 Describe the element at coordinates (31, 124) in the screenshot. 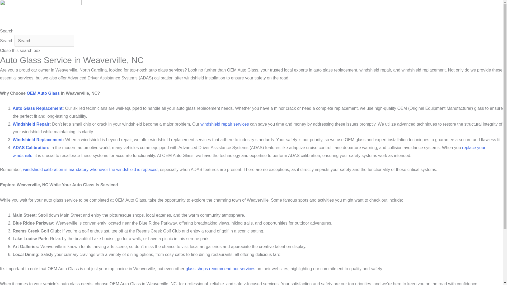

I see `Windshield Repair` at that location.